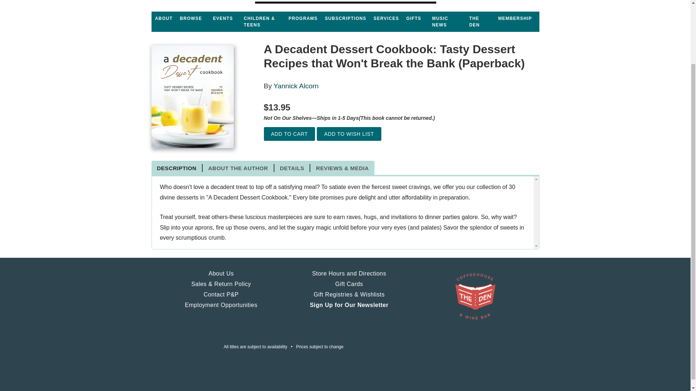 The width and height of the screenshot is (696, 391). Describe the element at coordinates (164, 18) in the screenshot. I see `ABOUT` at that location.